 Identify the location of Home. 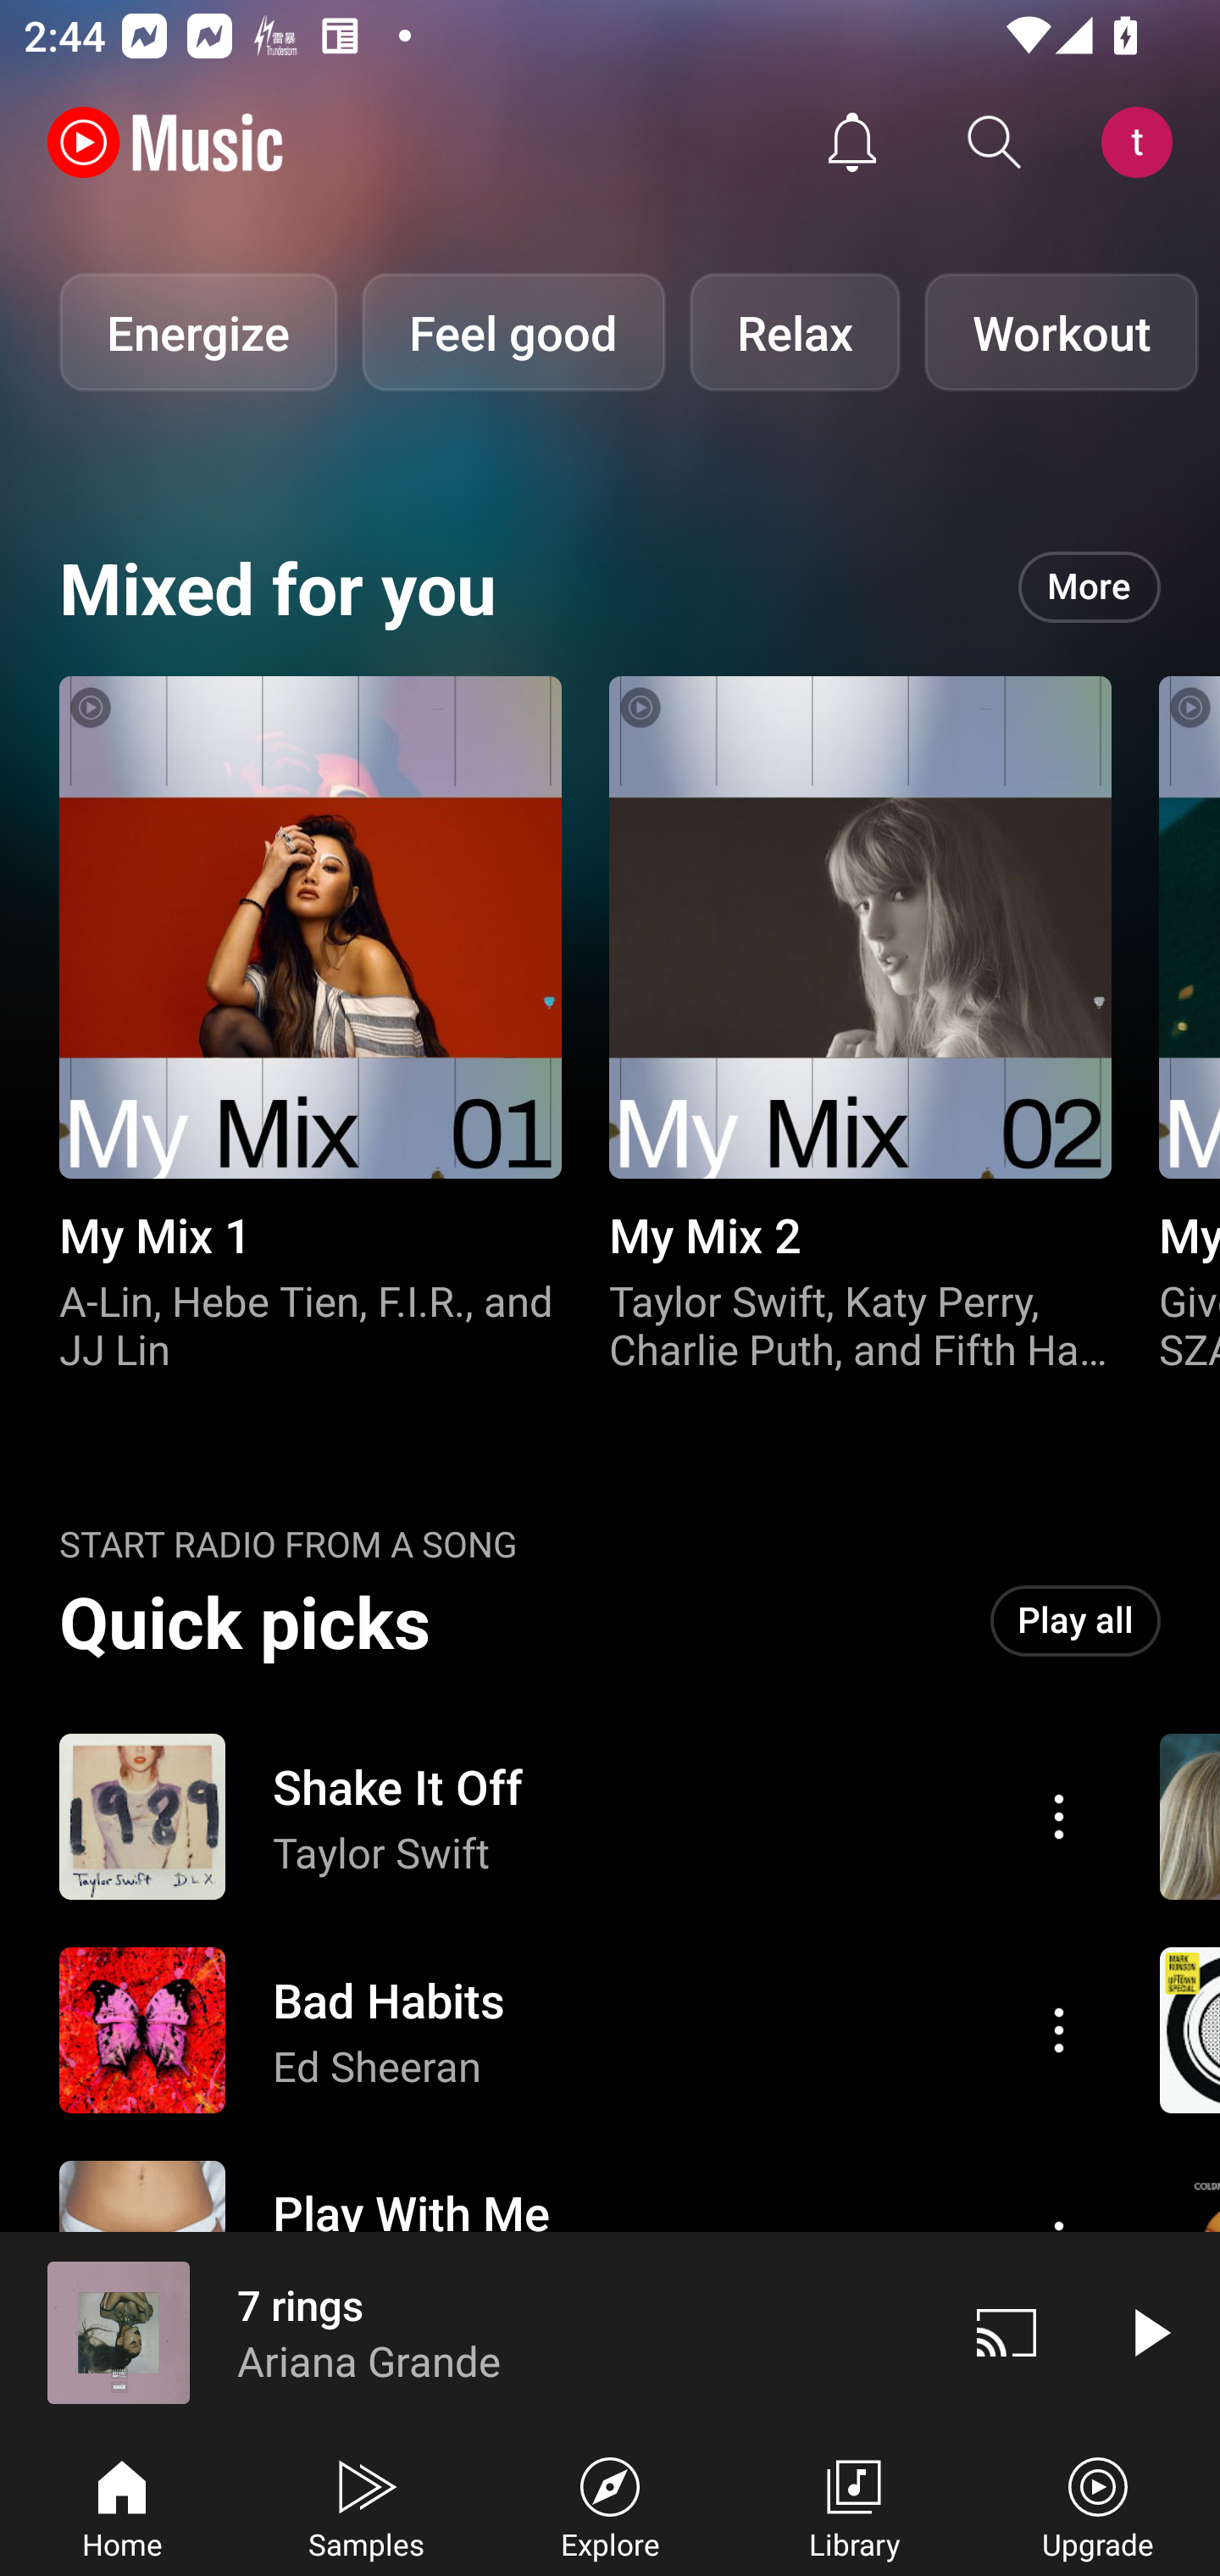
(122, 2505).